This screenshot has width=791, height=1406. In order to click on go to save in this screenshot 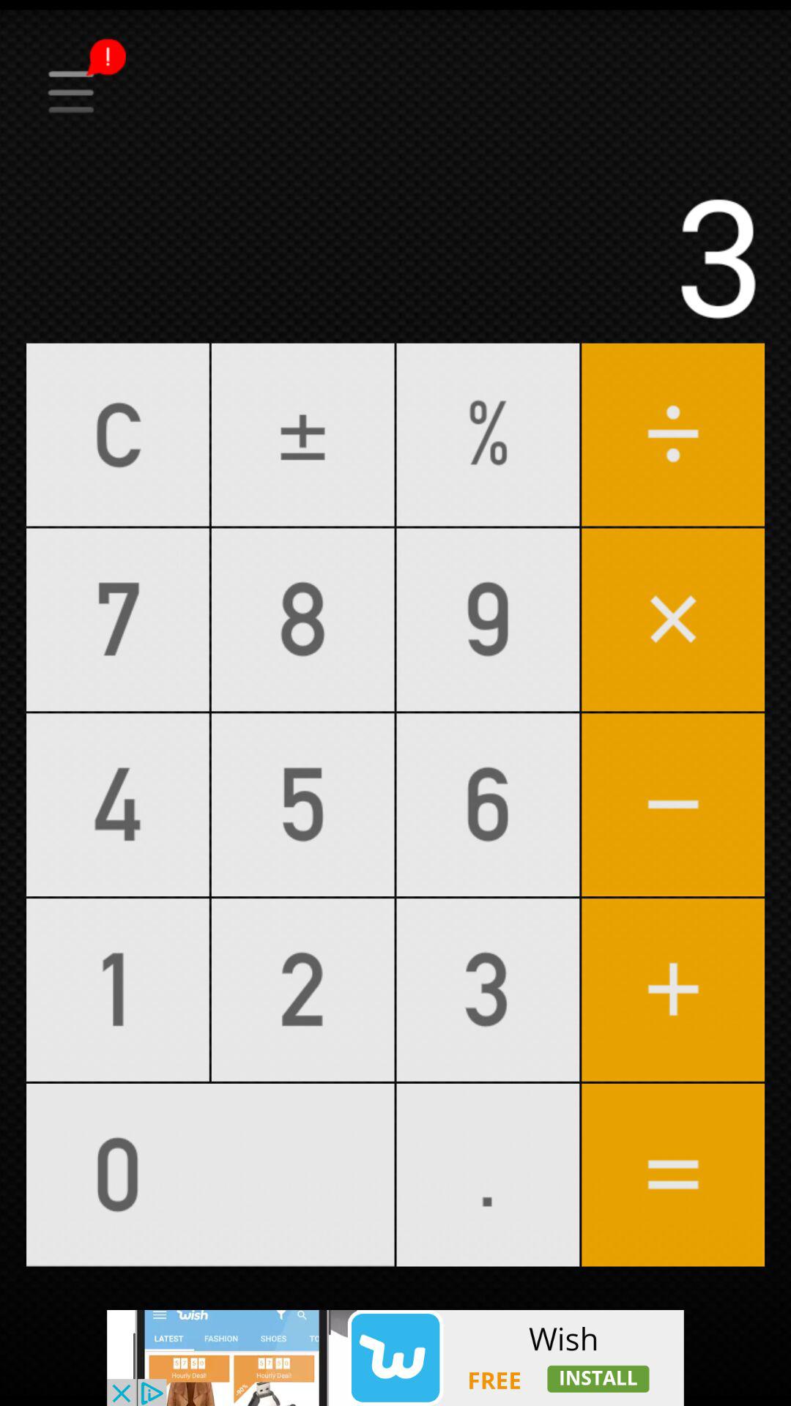, I will do `click(395, 46)`.